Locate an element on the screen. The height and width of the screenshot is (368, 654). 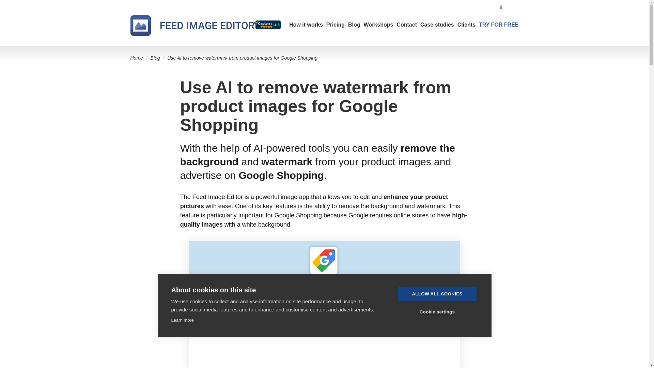
Home is located at coordinates (192, 25).